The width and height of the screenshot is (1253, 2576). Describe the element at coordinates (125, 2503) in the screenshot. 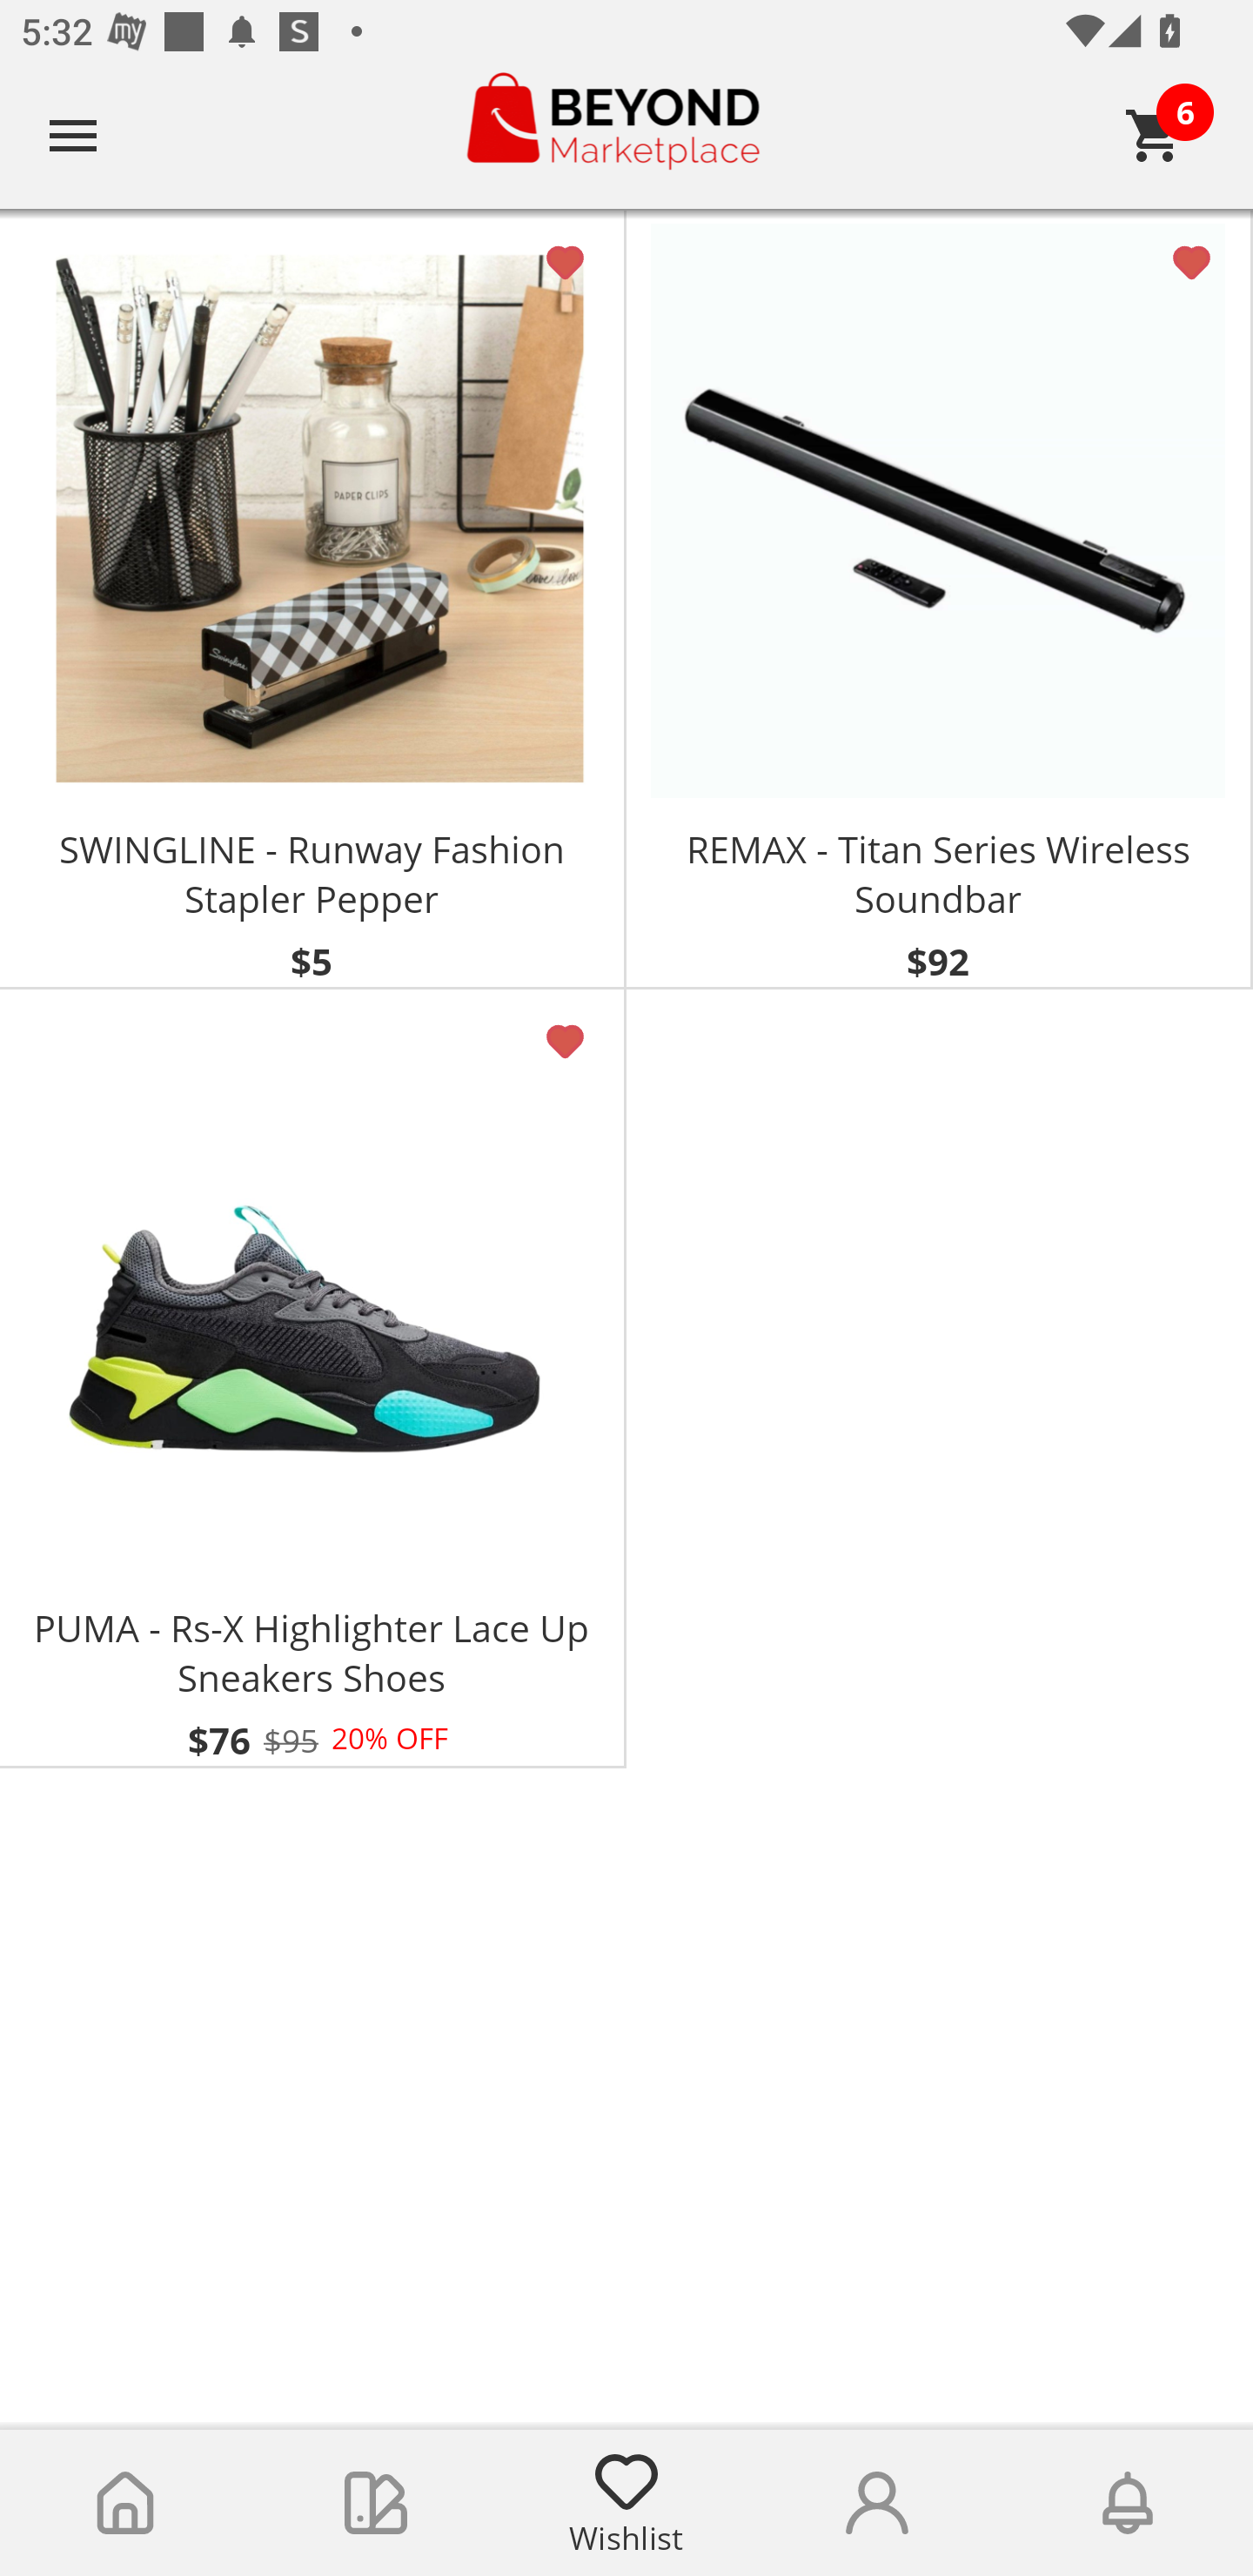

I see `Home` at that location.